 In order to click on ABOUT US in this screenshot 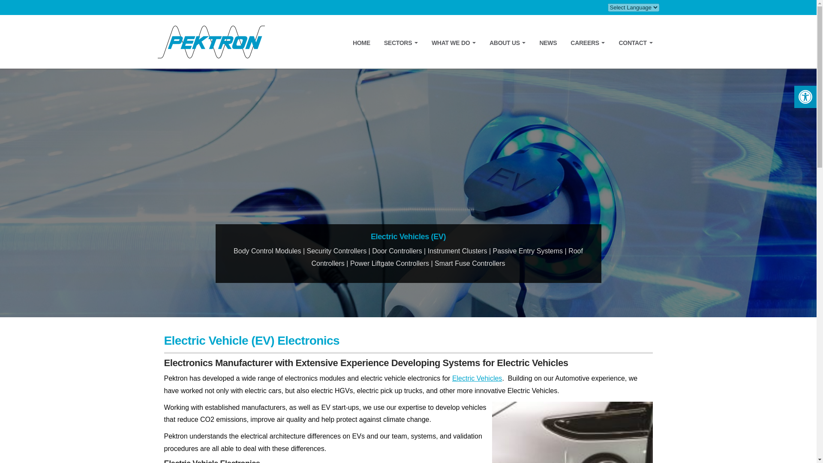, I will do `click(508, 42)`.